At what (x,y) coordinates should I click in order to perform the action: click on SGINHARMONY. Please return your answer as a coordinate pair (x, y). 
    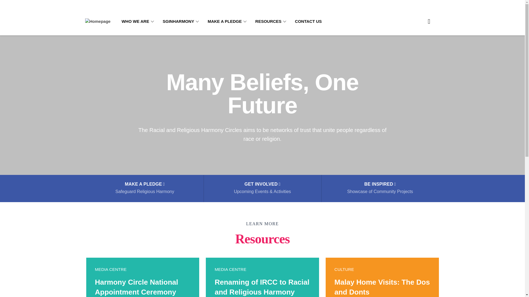
    Looking at the image, I should click on (139, 21).